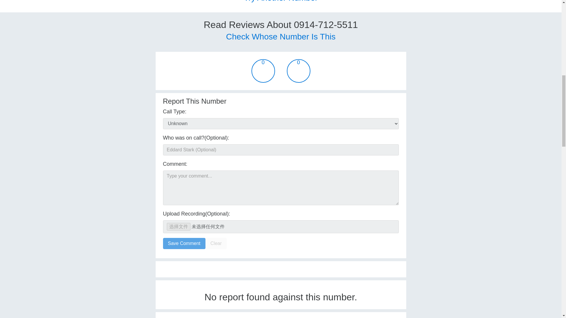  What do you see at coordinates (216, 243) in the screenshot?
I see `Clear` at bounding box center [216, 243].